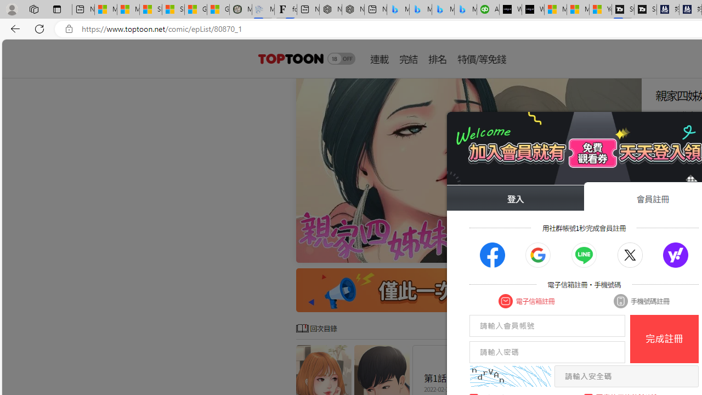 This screenshot has height=395, width=702. What do you see at coordinates (240, 10) in the screenshot?
I see `Manatee Mortality Statistics | FWC` at bounding box center [240, 10].